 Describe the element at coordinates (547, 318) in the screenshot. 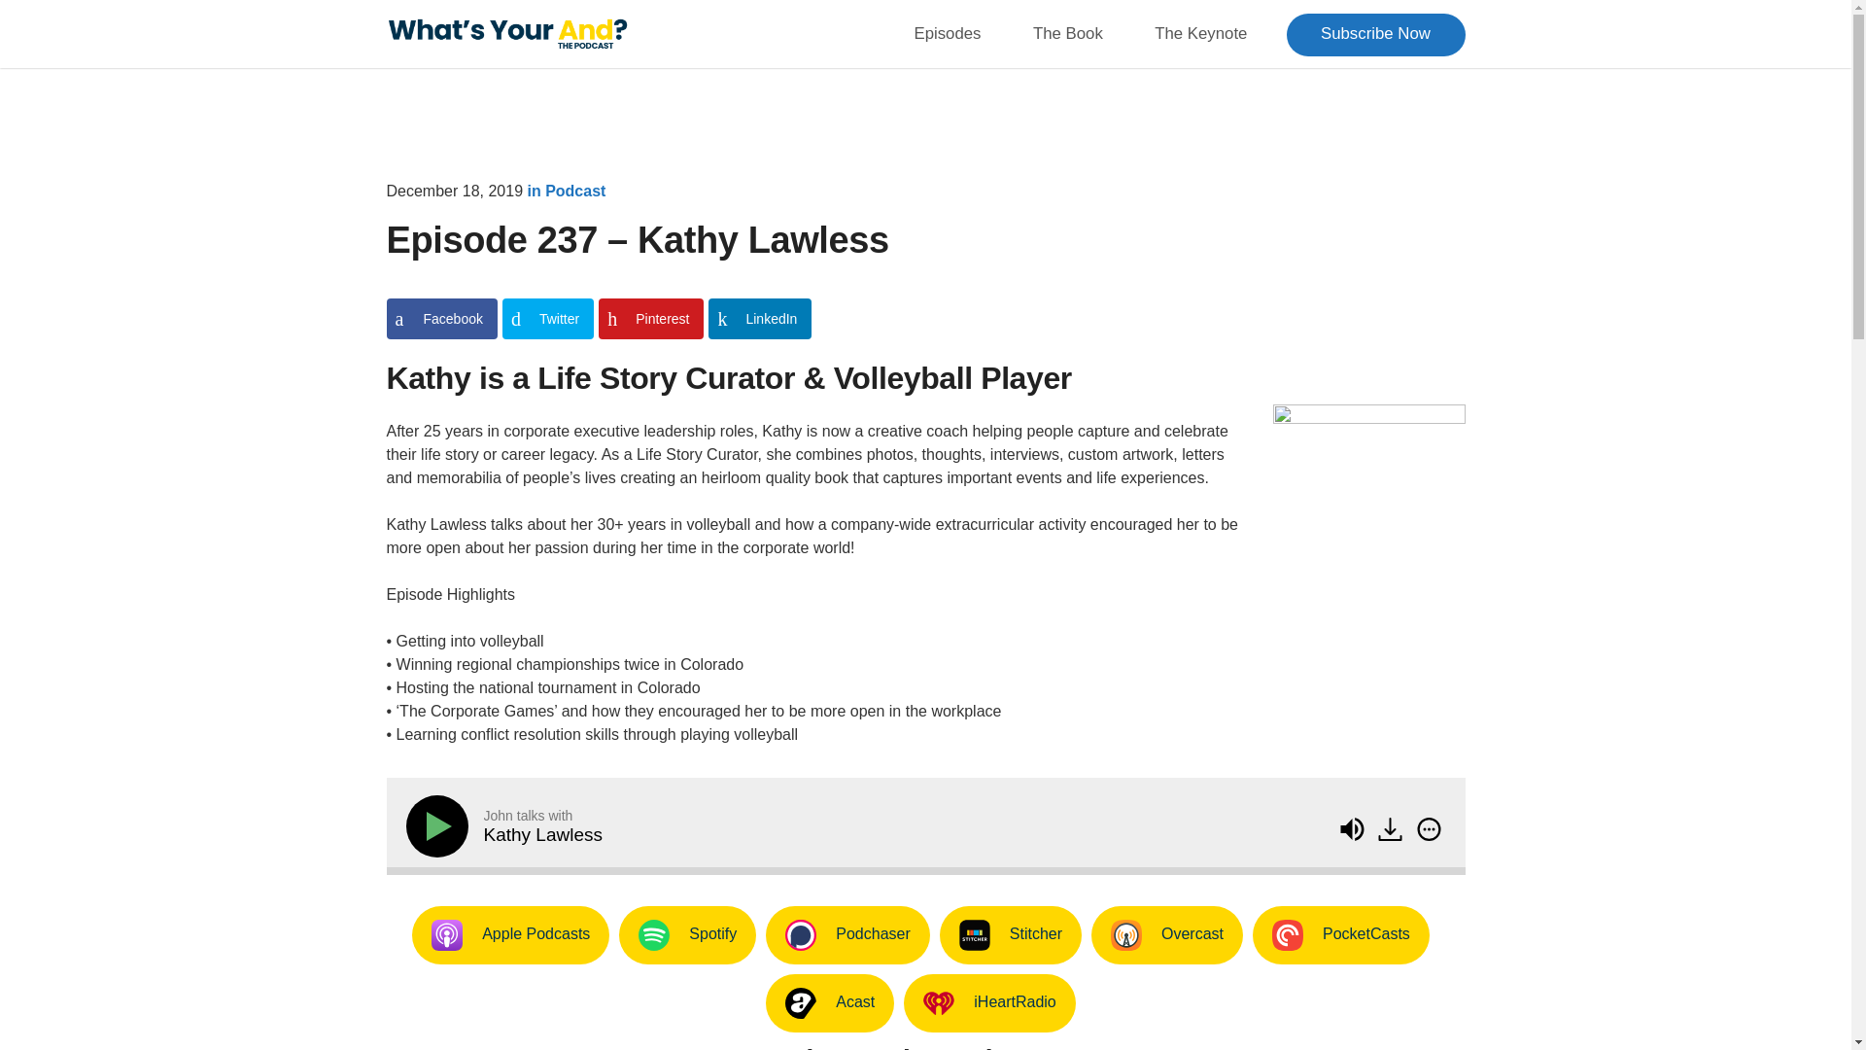

I see `Share on Twitter` at that location.